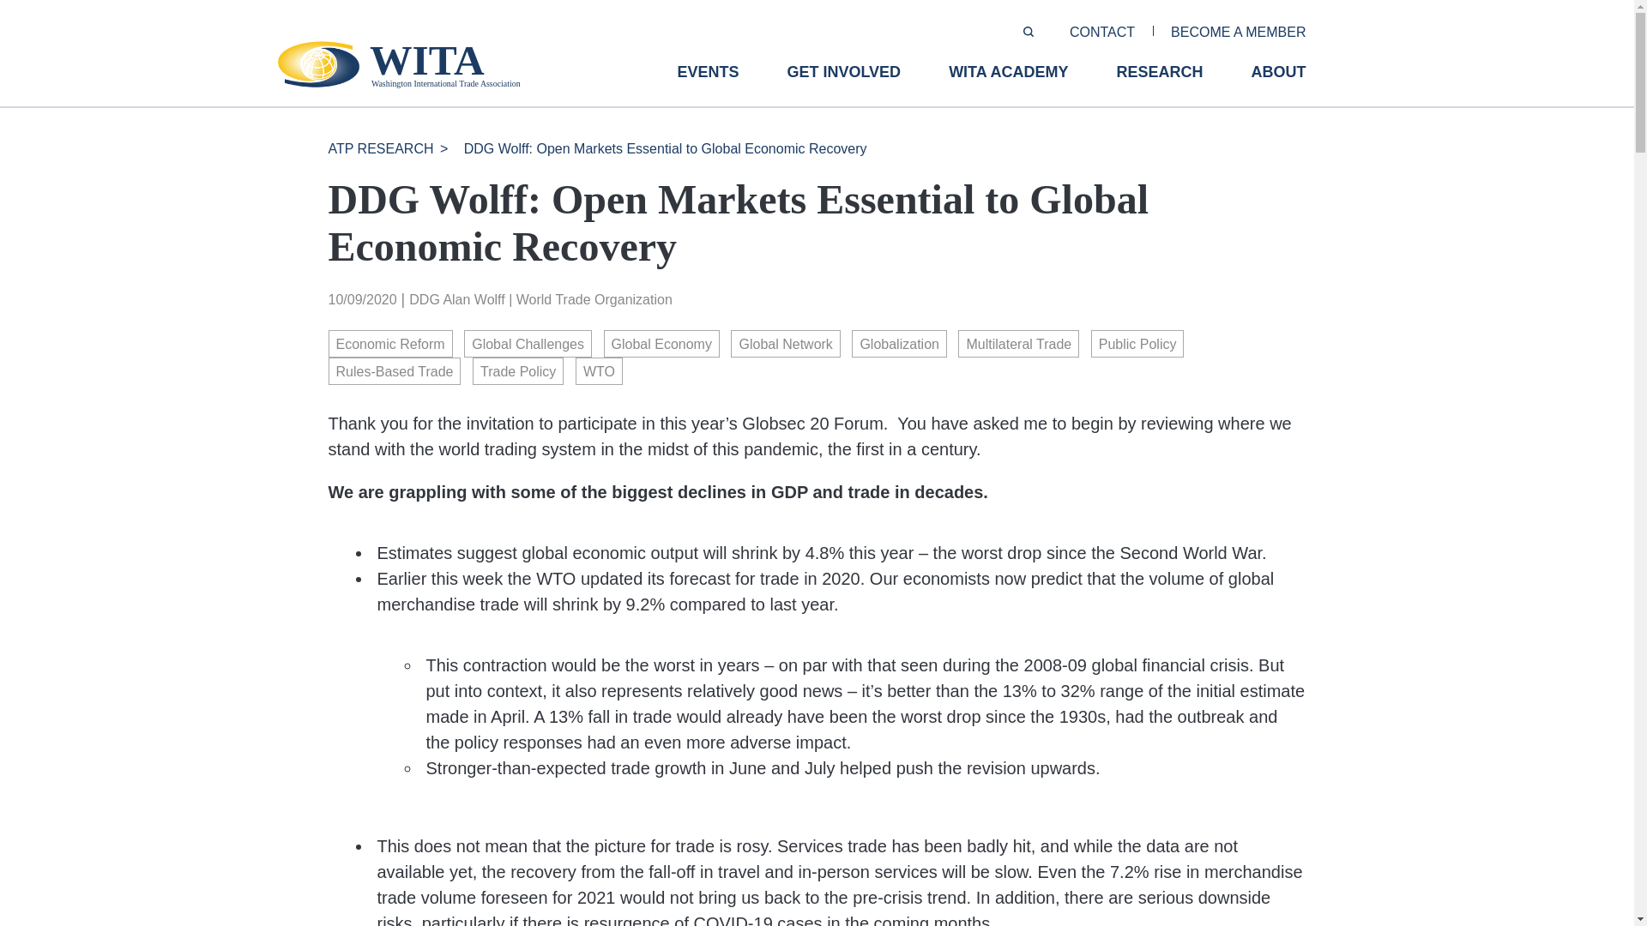  What do you see at coordinates (380, 149) in the screenshot?
I see `ATP RESEARCH` at bounding box center [380, 149].